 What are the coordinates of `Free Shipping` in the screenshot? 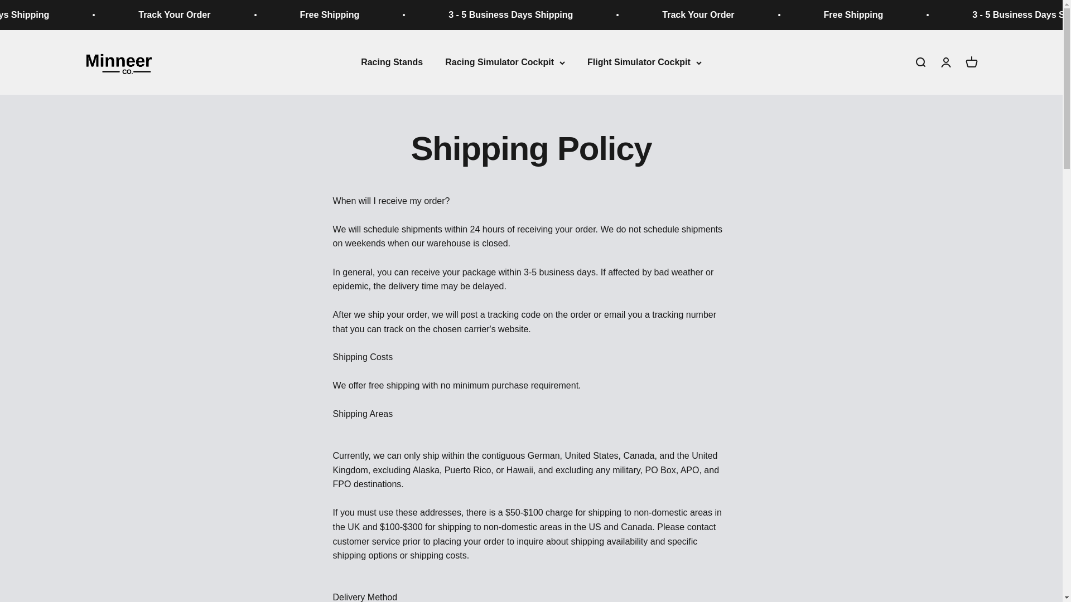 It's located at (971, 62).